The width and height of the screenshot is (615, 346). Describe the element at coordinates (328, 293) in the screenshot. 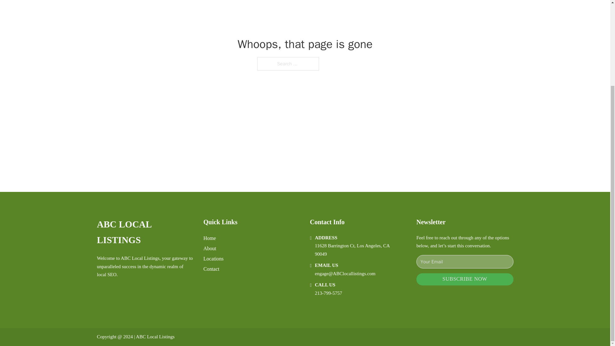

I see `213-799-5757` at that location.